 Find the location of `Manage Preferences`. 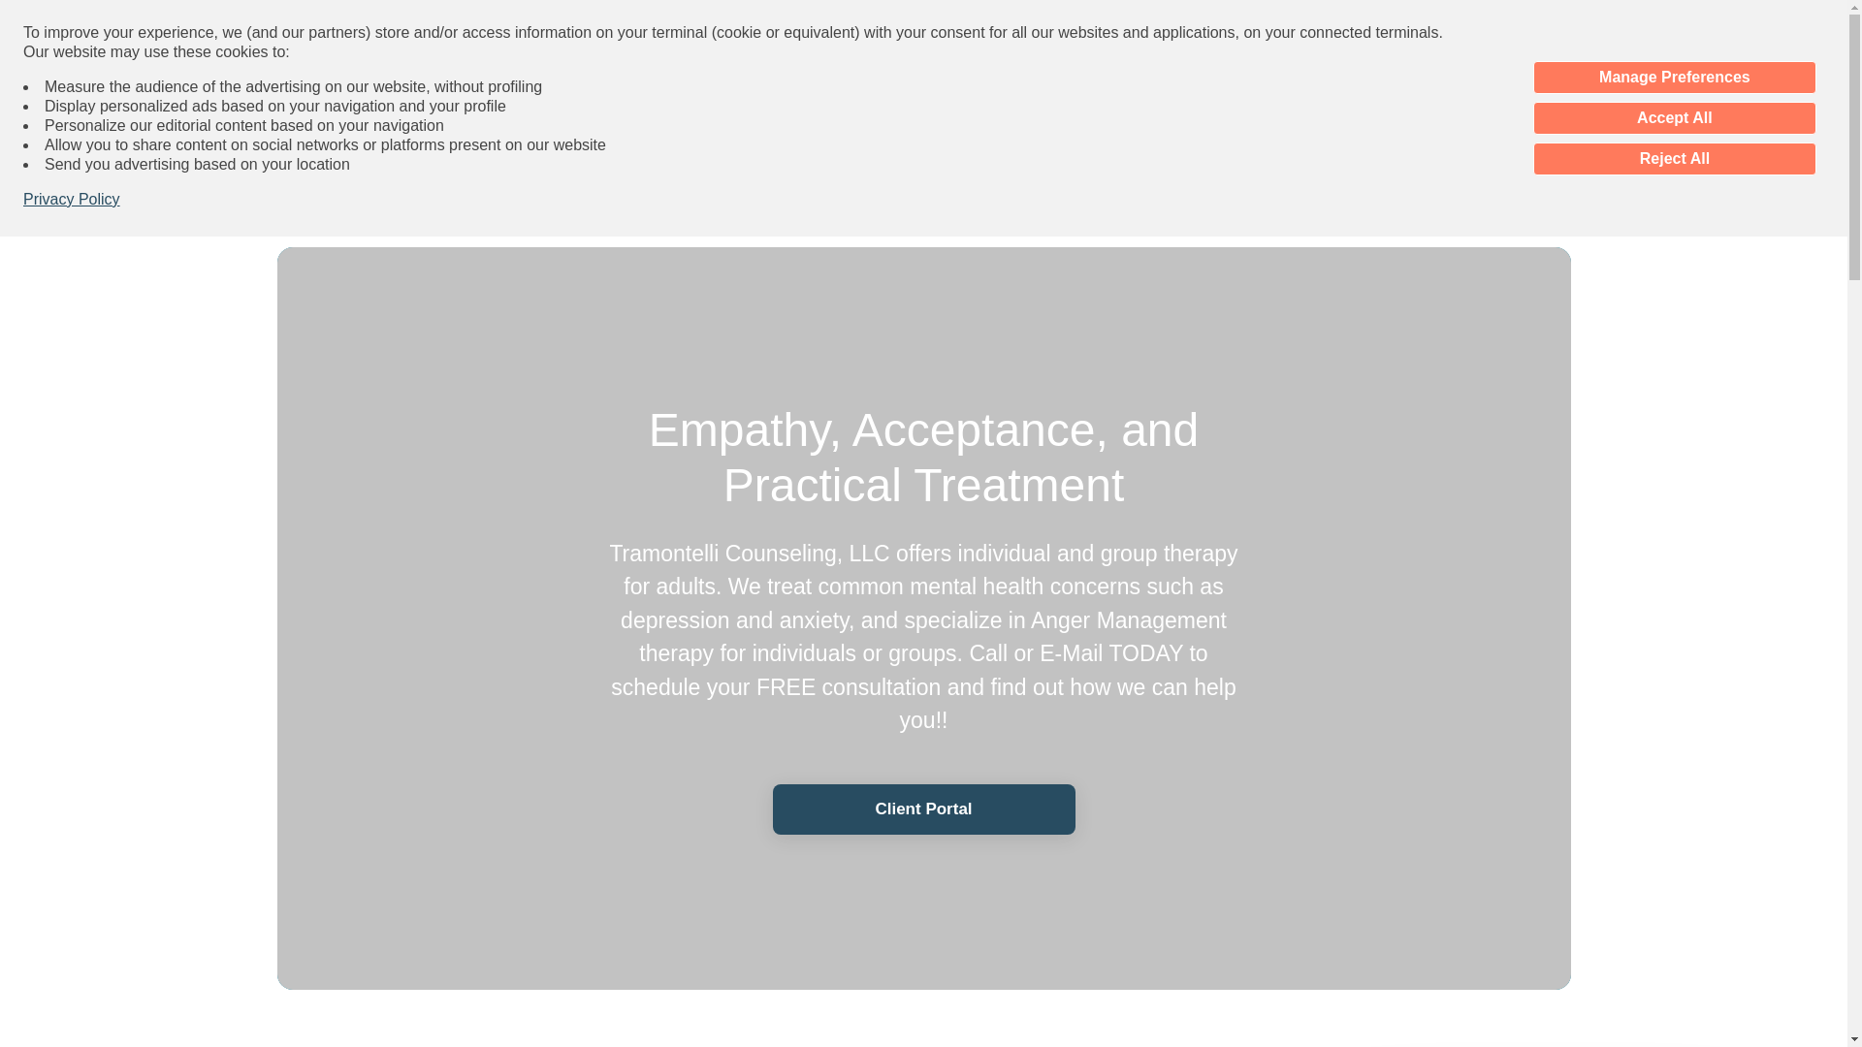

Manage Preferences is located at coordinates (1674, 78).